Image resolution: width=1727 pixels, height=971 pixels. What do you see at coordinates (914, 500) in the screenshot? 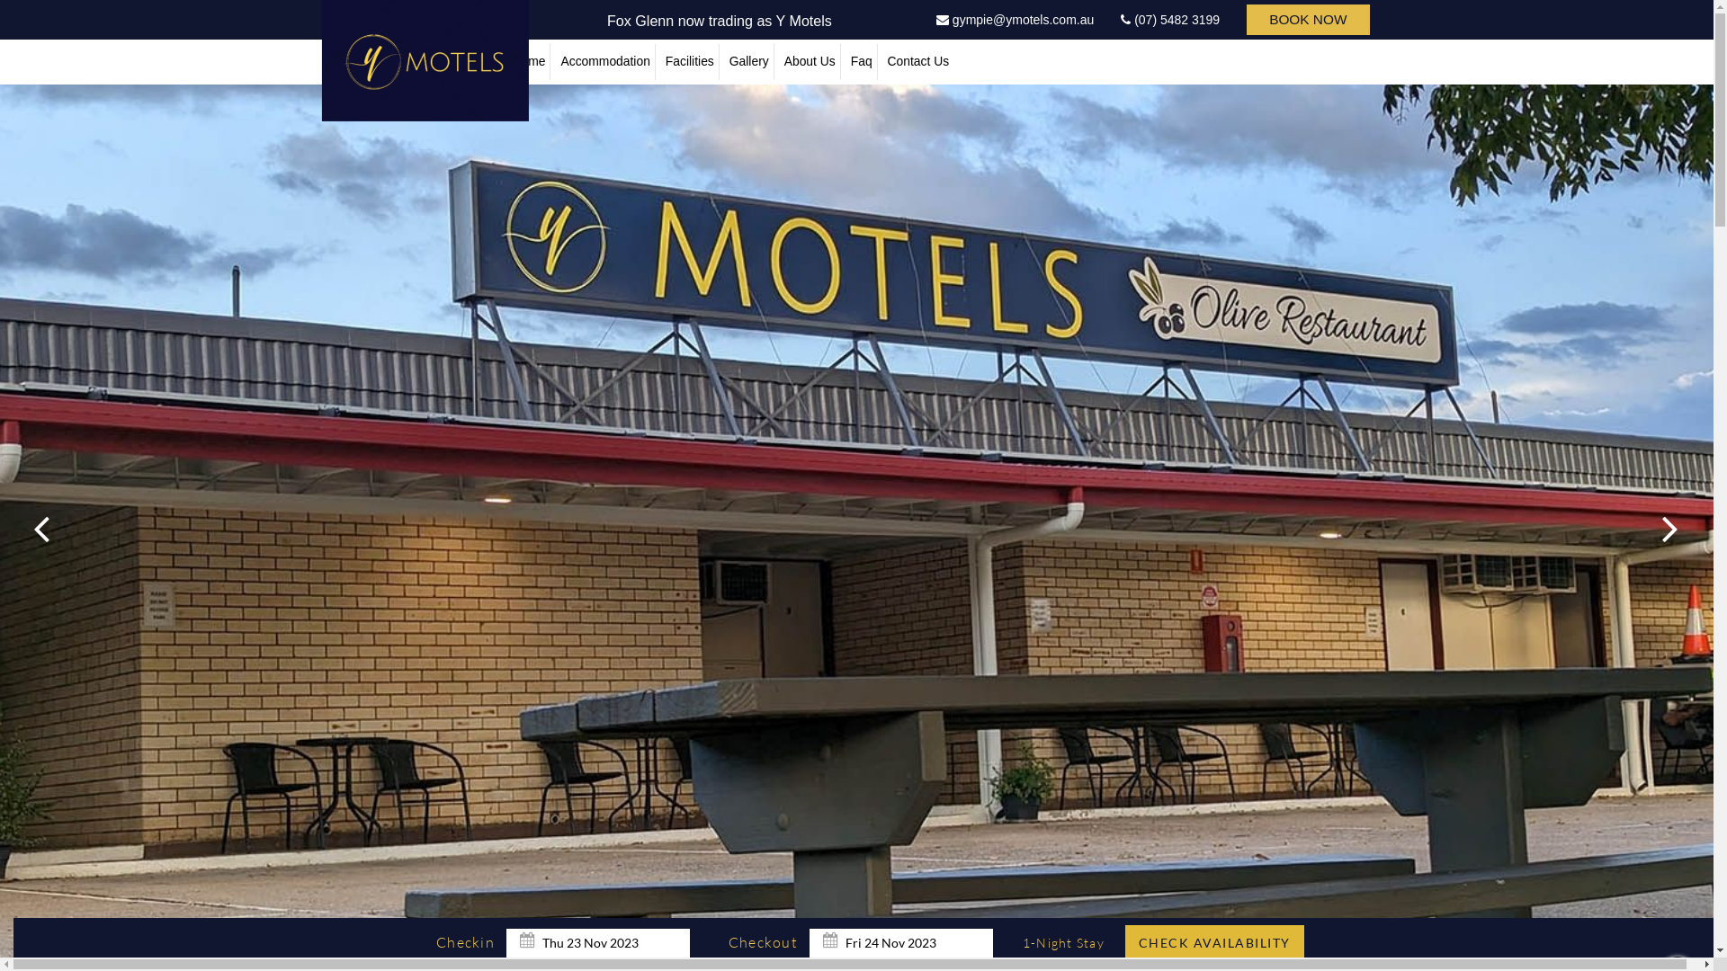
I see `Update` at bounding box center [914, 500].